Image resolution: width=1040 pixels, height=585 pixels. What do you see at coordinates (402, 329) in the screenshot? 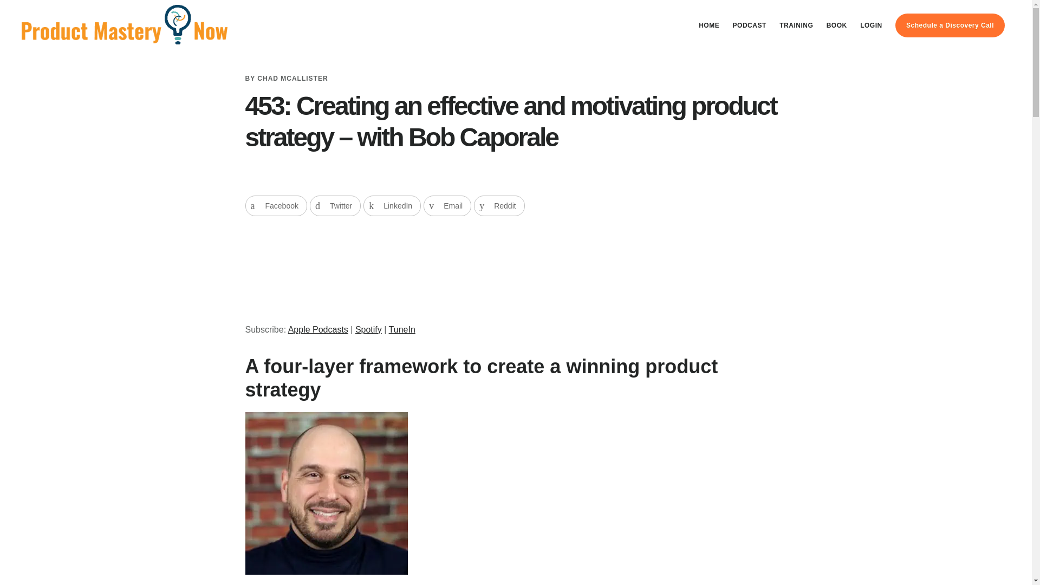
I see `TuneIn` at bounding box center [402, 329].